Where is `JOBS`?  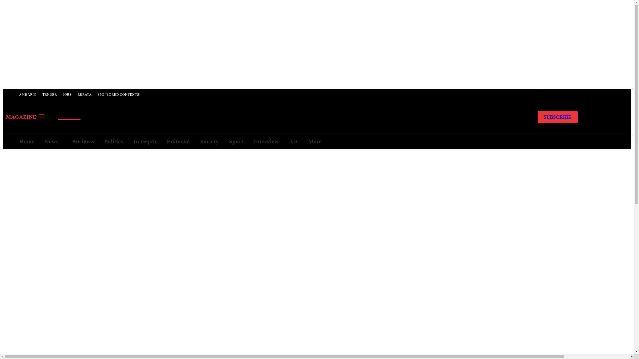 JOBS is located at coordinates (67, 94).